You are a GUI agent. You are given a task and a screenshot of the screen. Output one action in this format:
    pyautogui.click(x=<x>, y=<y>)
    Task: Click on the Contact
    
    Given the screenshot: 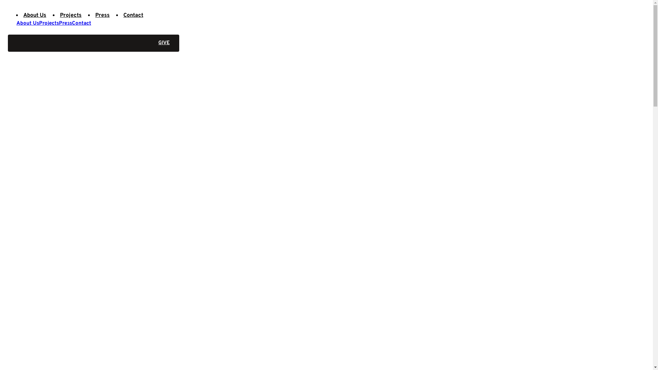 What is the action you would take?
    pyautogui.click(x=82, y=23)
    